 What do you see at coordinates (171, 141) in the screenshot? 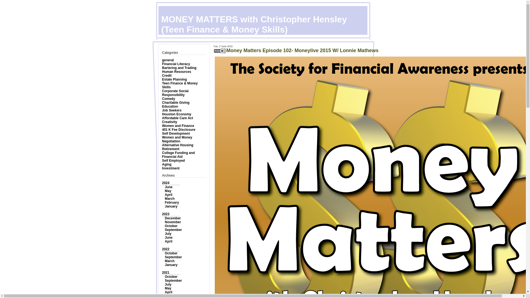
I see `Negotiation` at bounding box center [171, 141].